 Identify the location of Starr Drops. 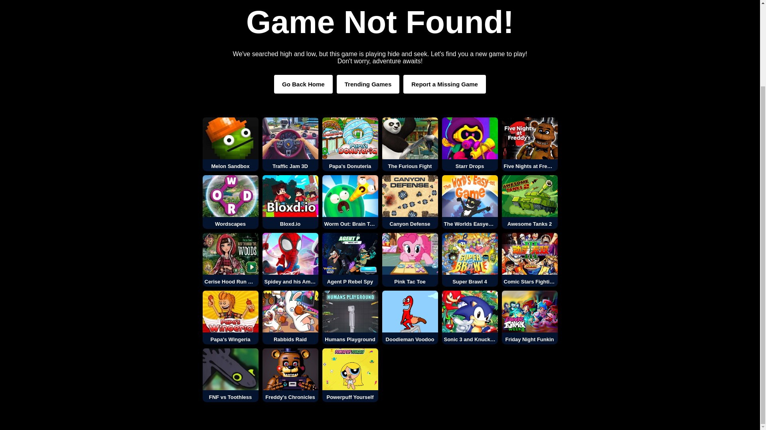
(470, 144).